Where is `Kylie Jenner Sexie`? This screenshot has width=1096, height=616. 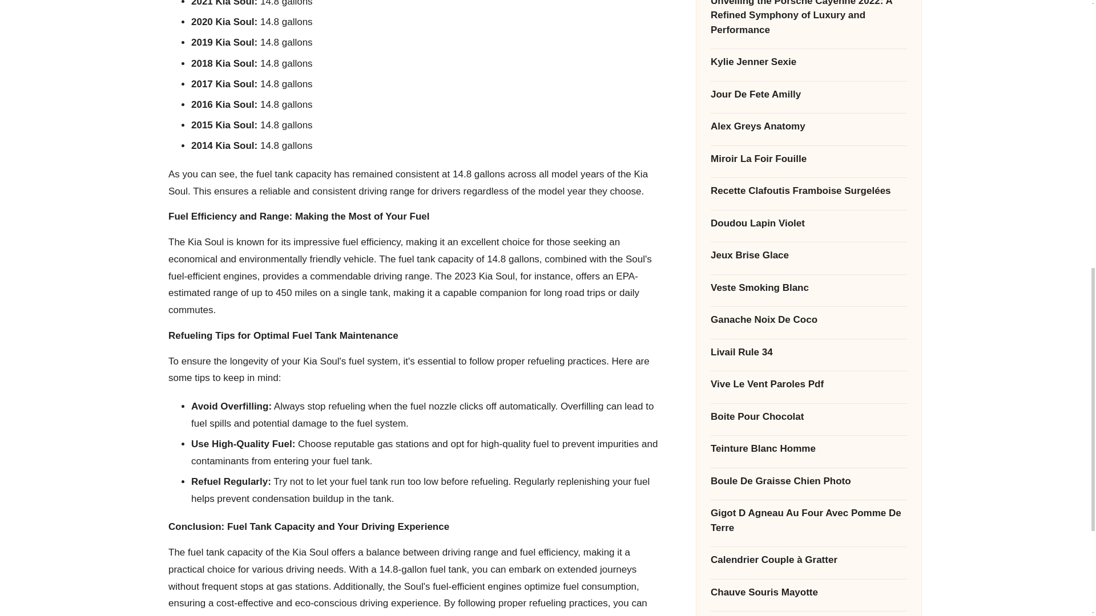
Kylie Jenner Sexie is located at coordinates (808, 13).